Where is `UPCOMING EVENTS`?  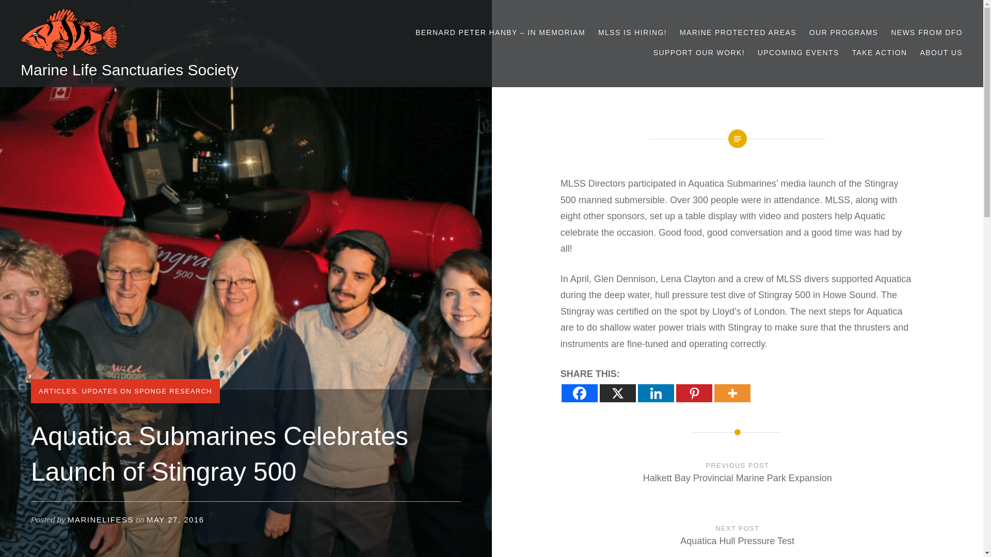
UPCOMING EVENTS is located at coordinates (798, 52).